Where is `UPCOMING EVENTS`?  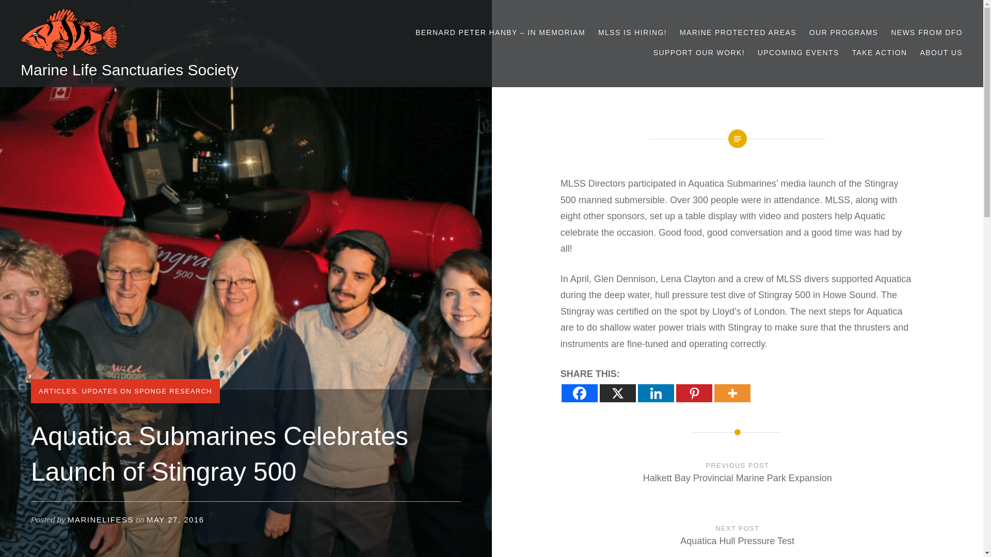
UPCOMING EVENTS is located at coordinates (798, 52).